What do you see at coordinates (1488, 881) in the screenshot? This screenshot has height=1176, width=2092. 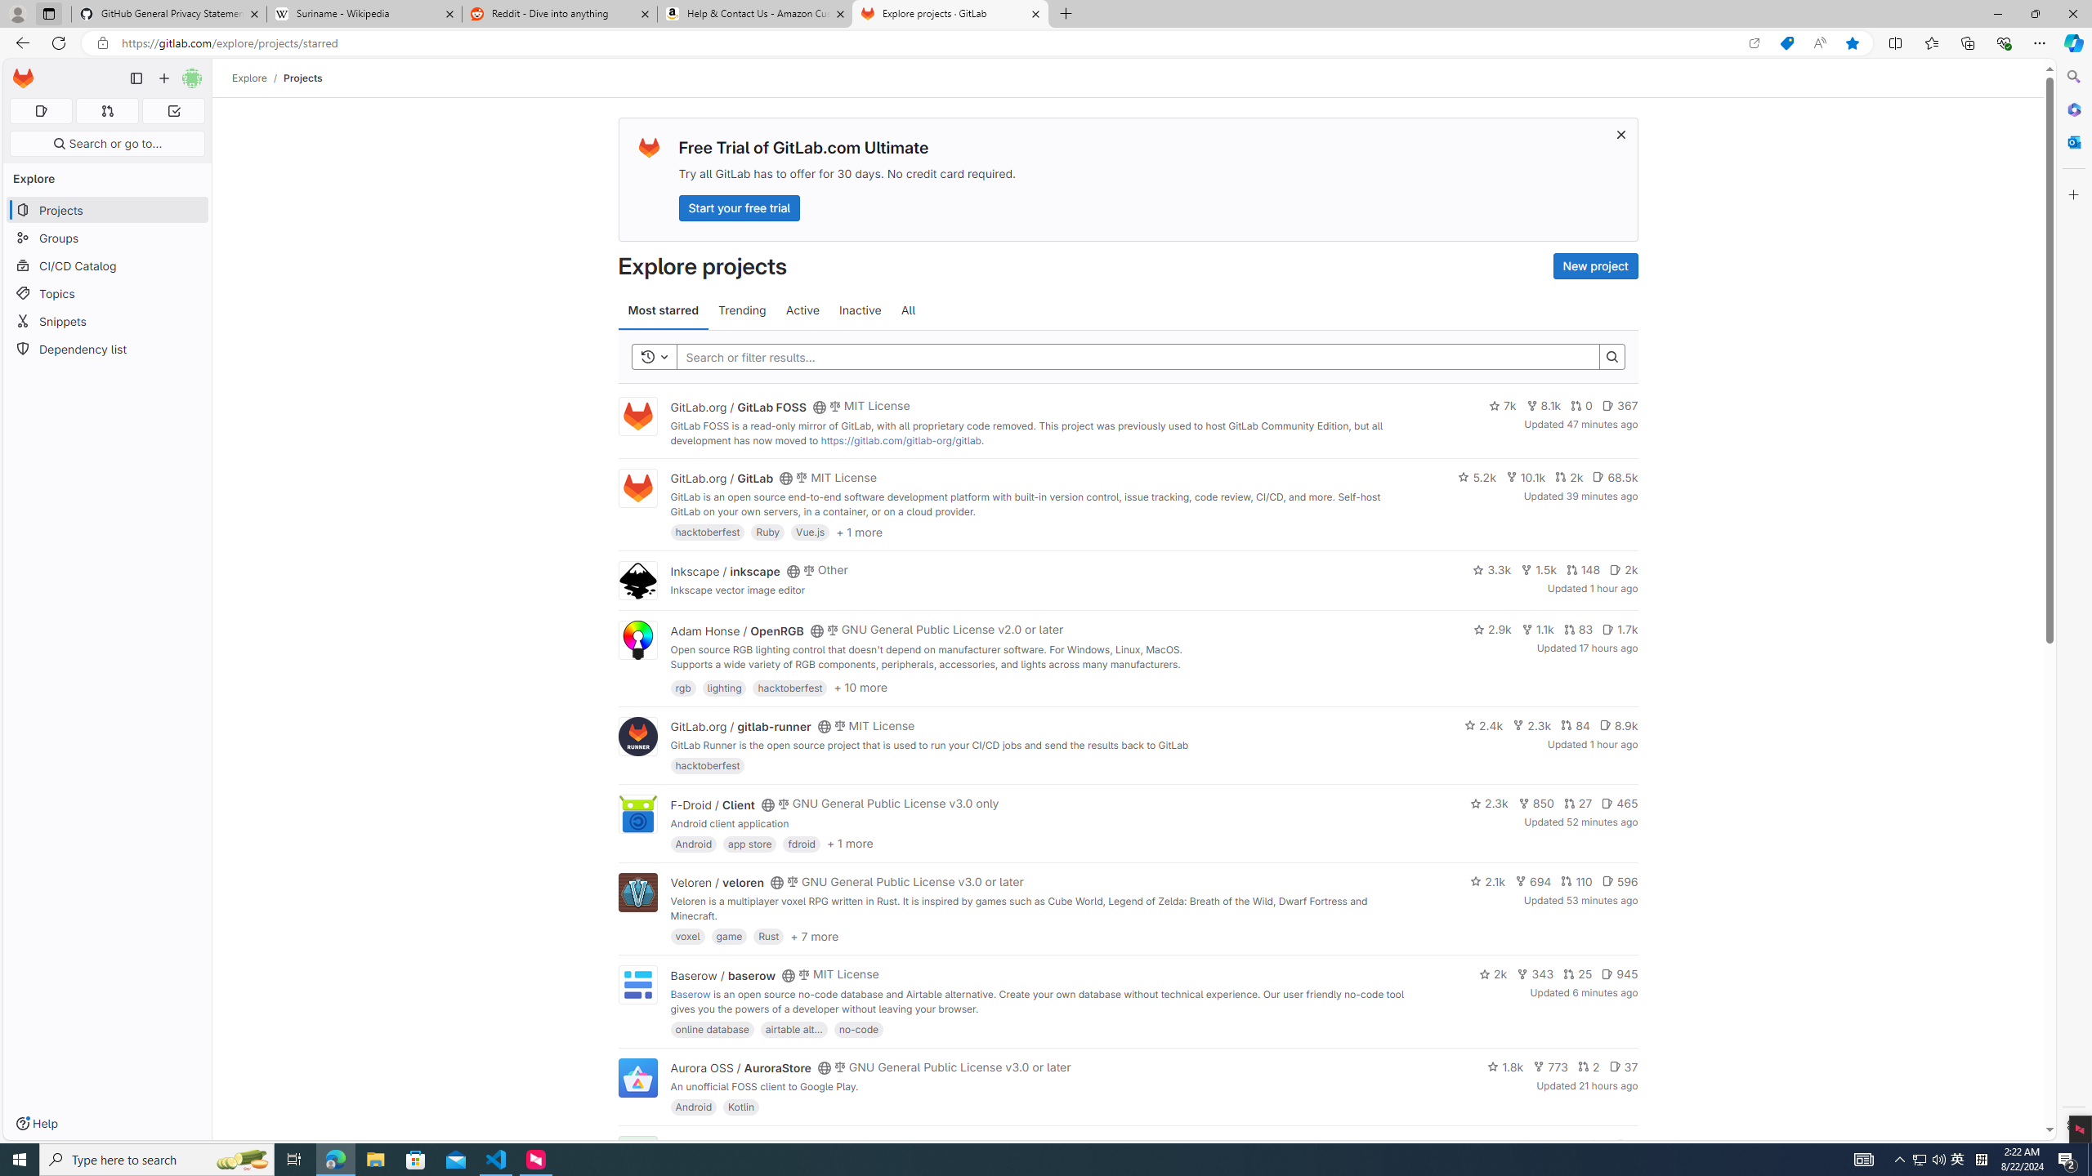 I see `2.1k` at bounding box center [1488, 881].